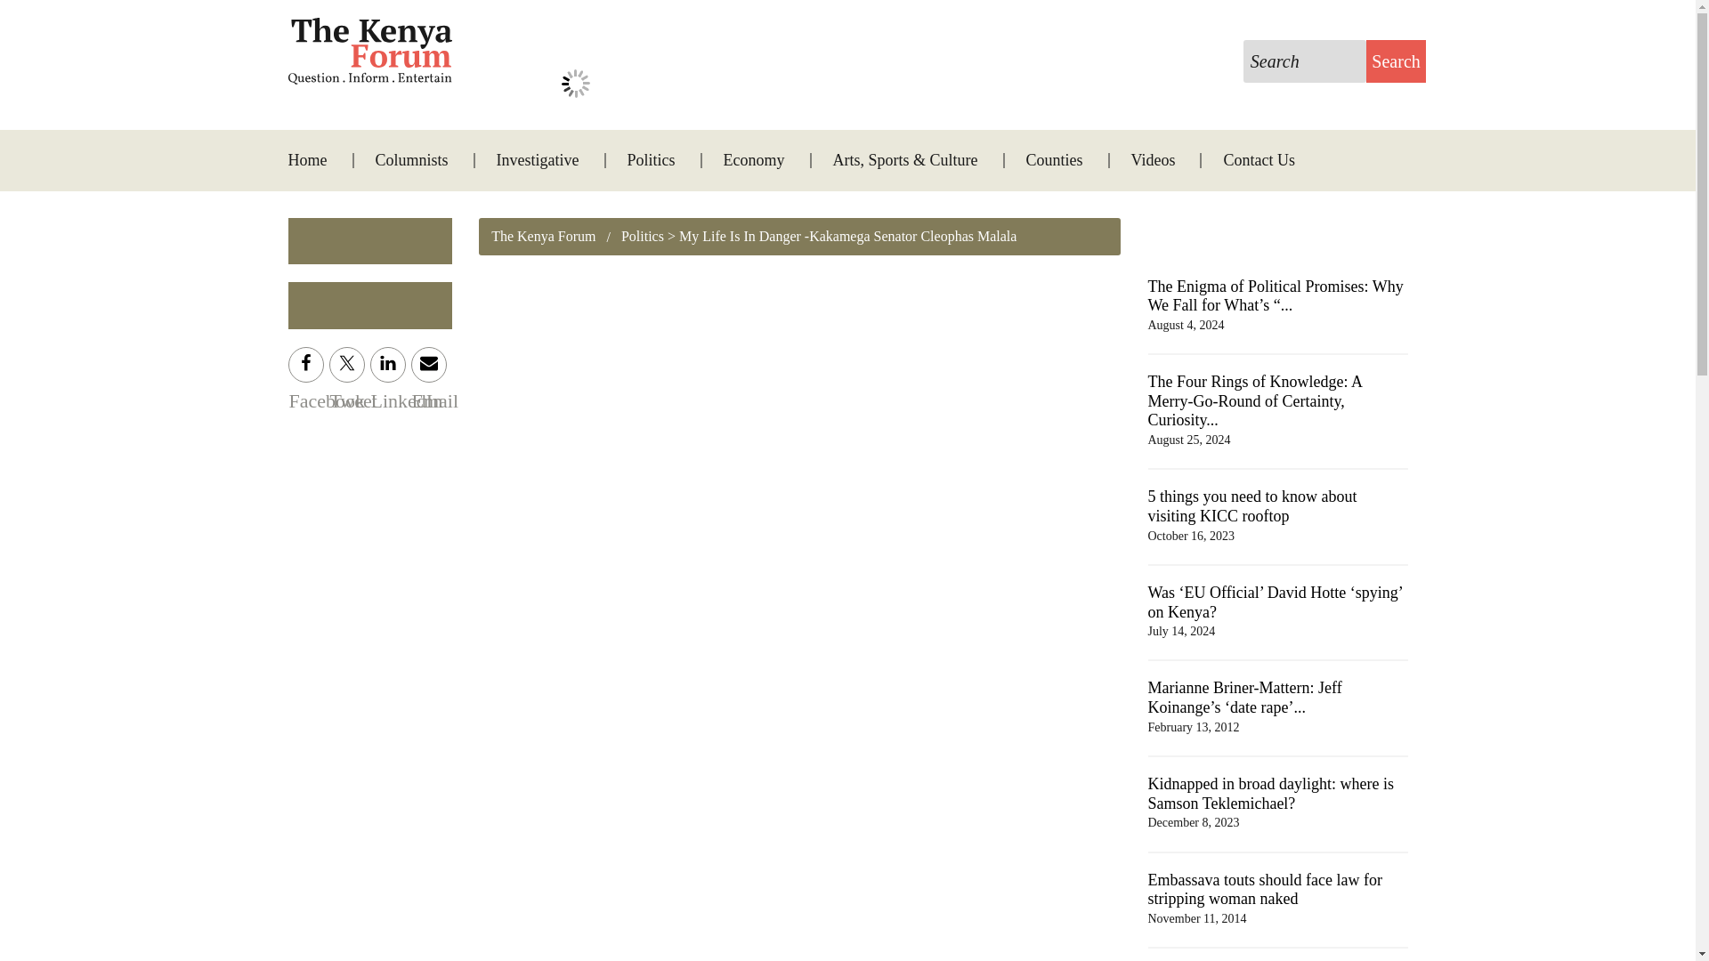 This screenshot has height=961, width=1709. I want to click on Investigative, so click(538, 160).